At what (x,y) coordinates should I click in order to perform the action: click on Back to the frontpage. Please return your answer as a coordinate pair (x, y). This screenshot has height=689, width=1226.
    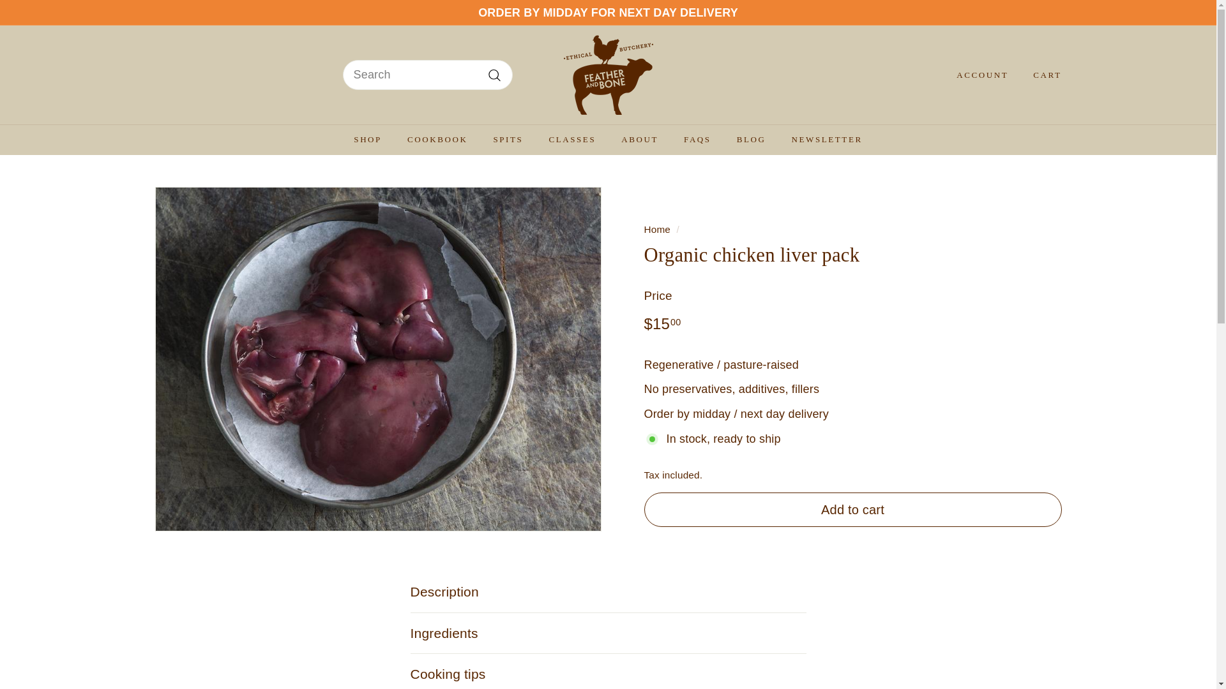
    Looking at the image, I should click on (657, 230).